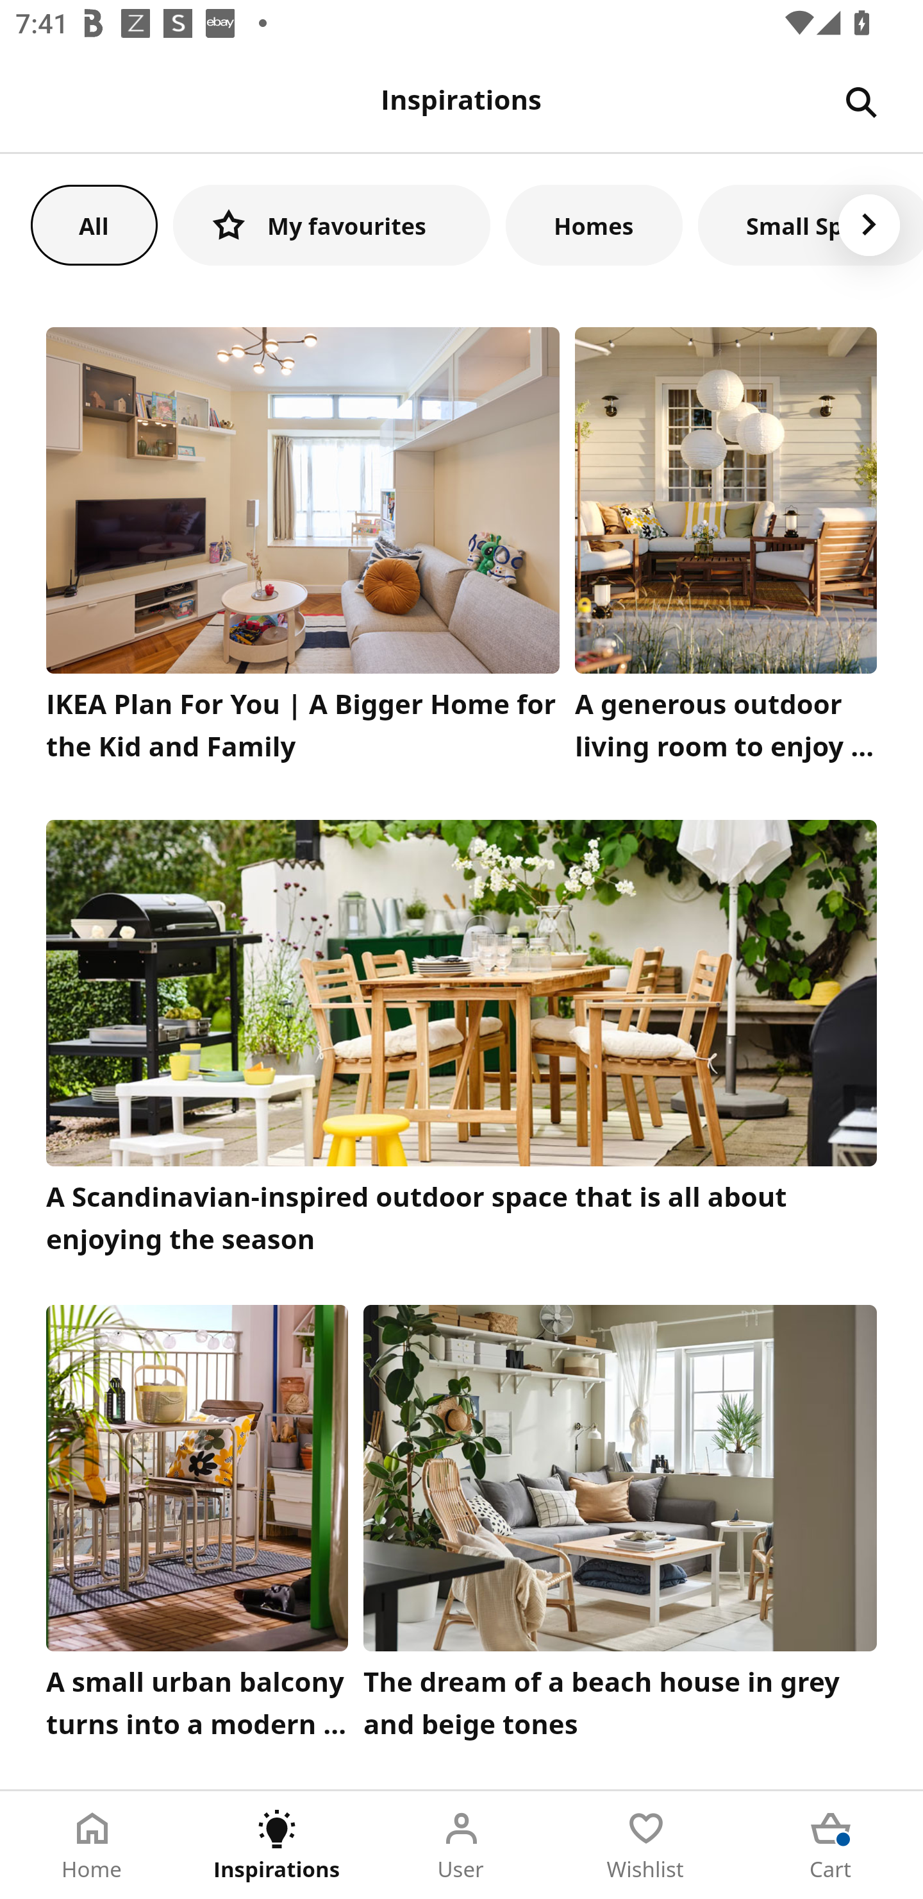  Describe the element at coordinates (646, 1845) in the screenshot. I see `Wishlist
Tab 4 of 5` at that location.